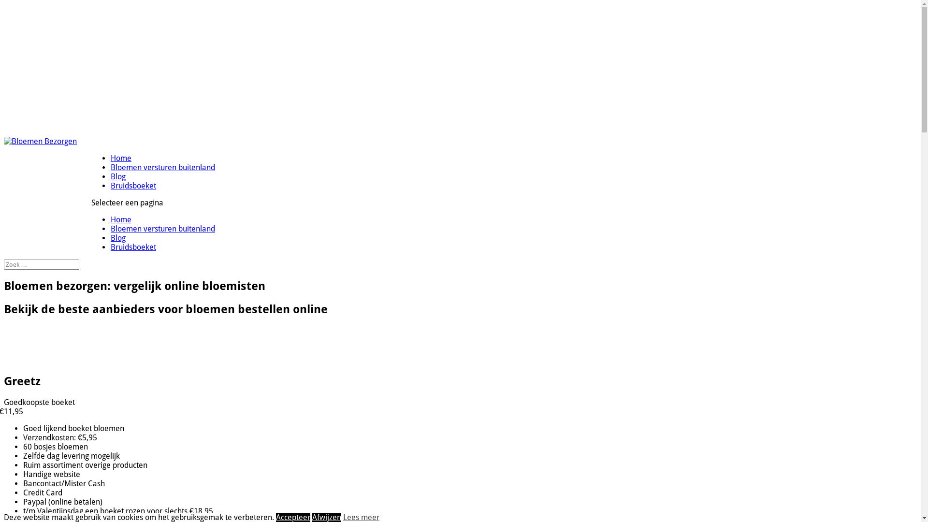 Image resolution: width=928 pixels, height=522 pixels. What do you see at coordinates (121, 159) in the screenshot?
I see `Home` at bounding box center [121, 159].